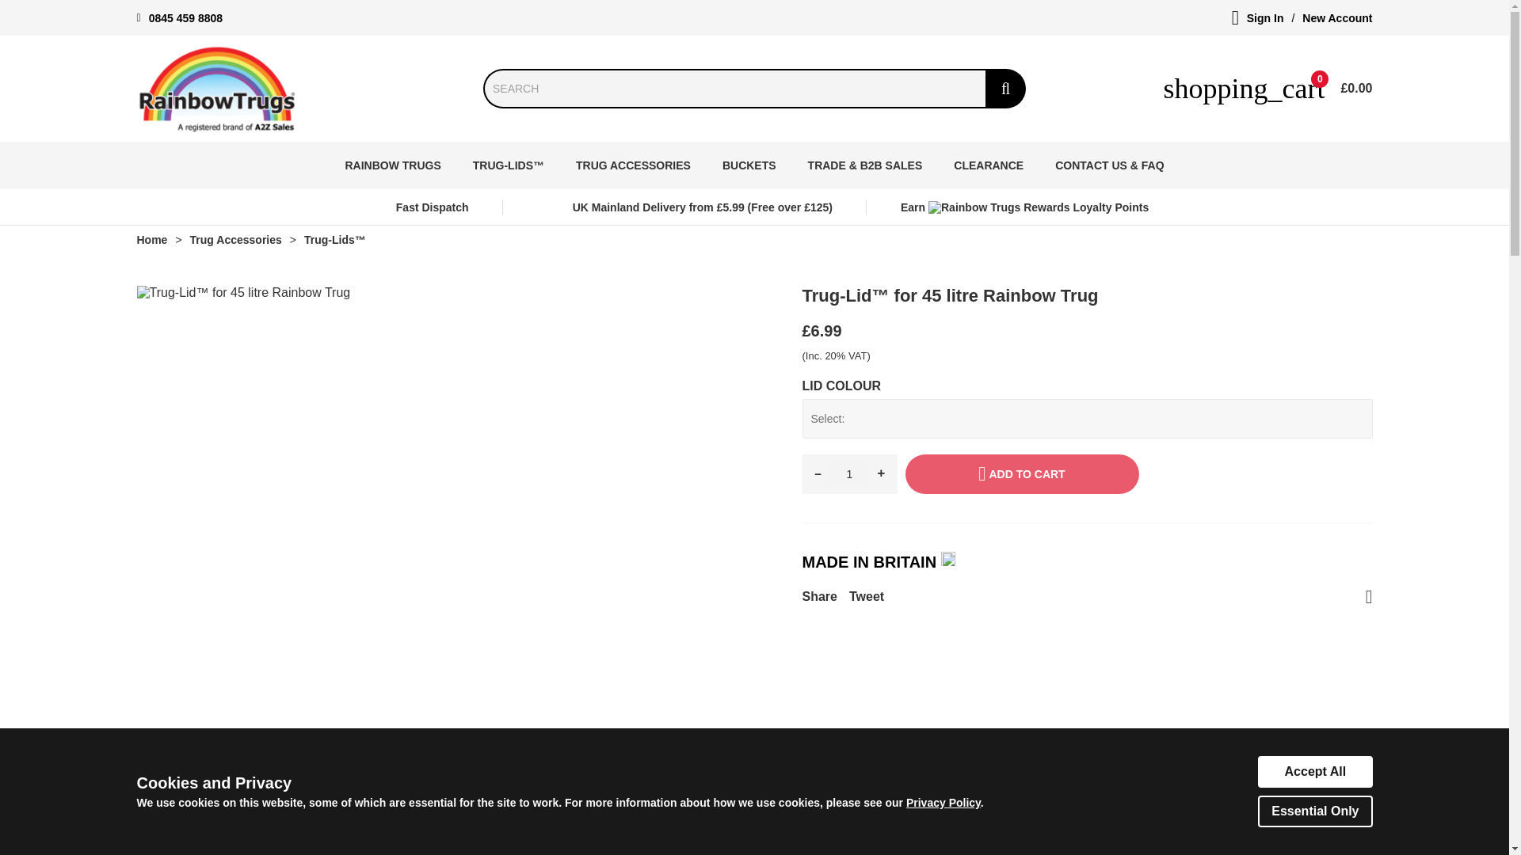 The height and width of the screenshot is (855, 1521). Describe the element at coordinates (633, 165) in the screenshot. I see `TRUG ACCESSORIES` at that location.